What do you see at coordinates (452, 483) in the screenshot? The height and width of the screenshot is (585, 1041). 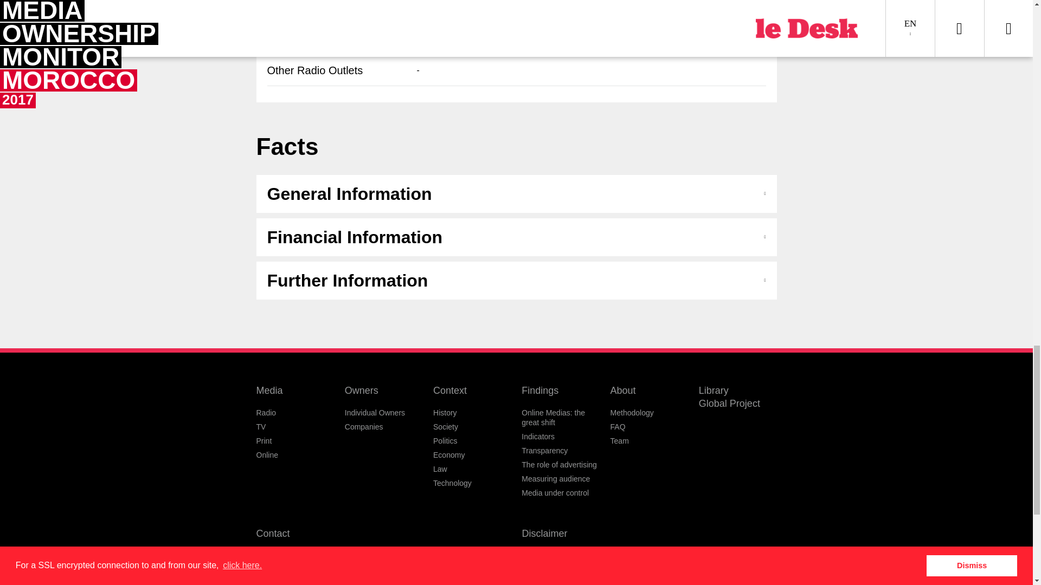 I see `Technology` at bounding box center [452, 483].